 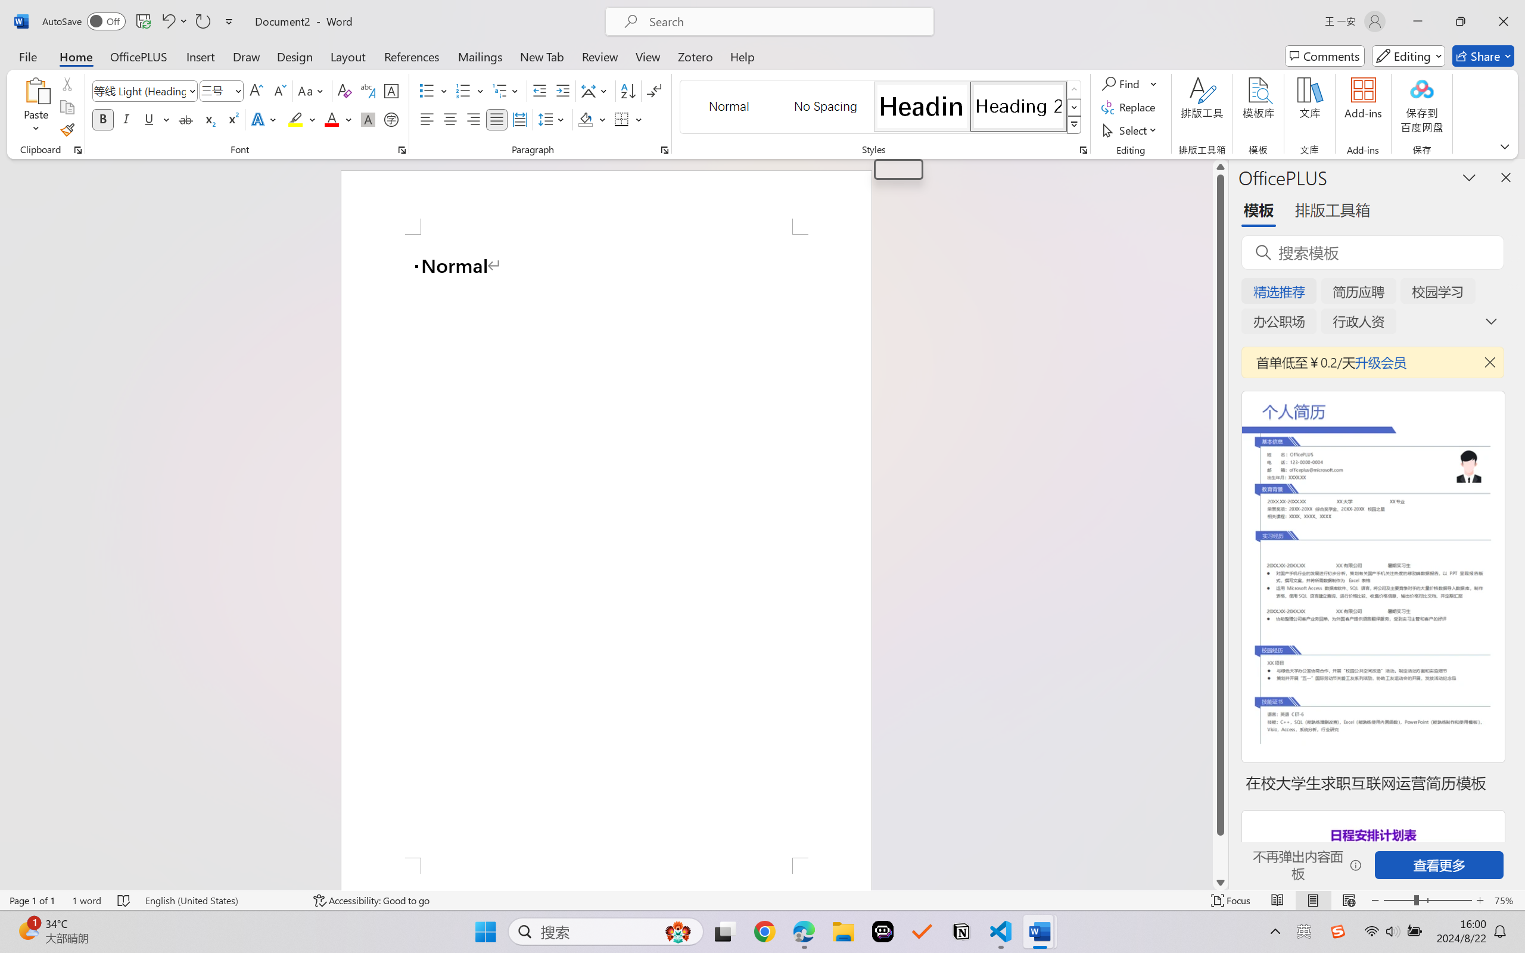 What do you see at coordinates (139, 91) in the screenshot?
I see `Font` at bounding box center [139, 91].